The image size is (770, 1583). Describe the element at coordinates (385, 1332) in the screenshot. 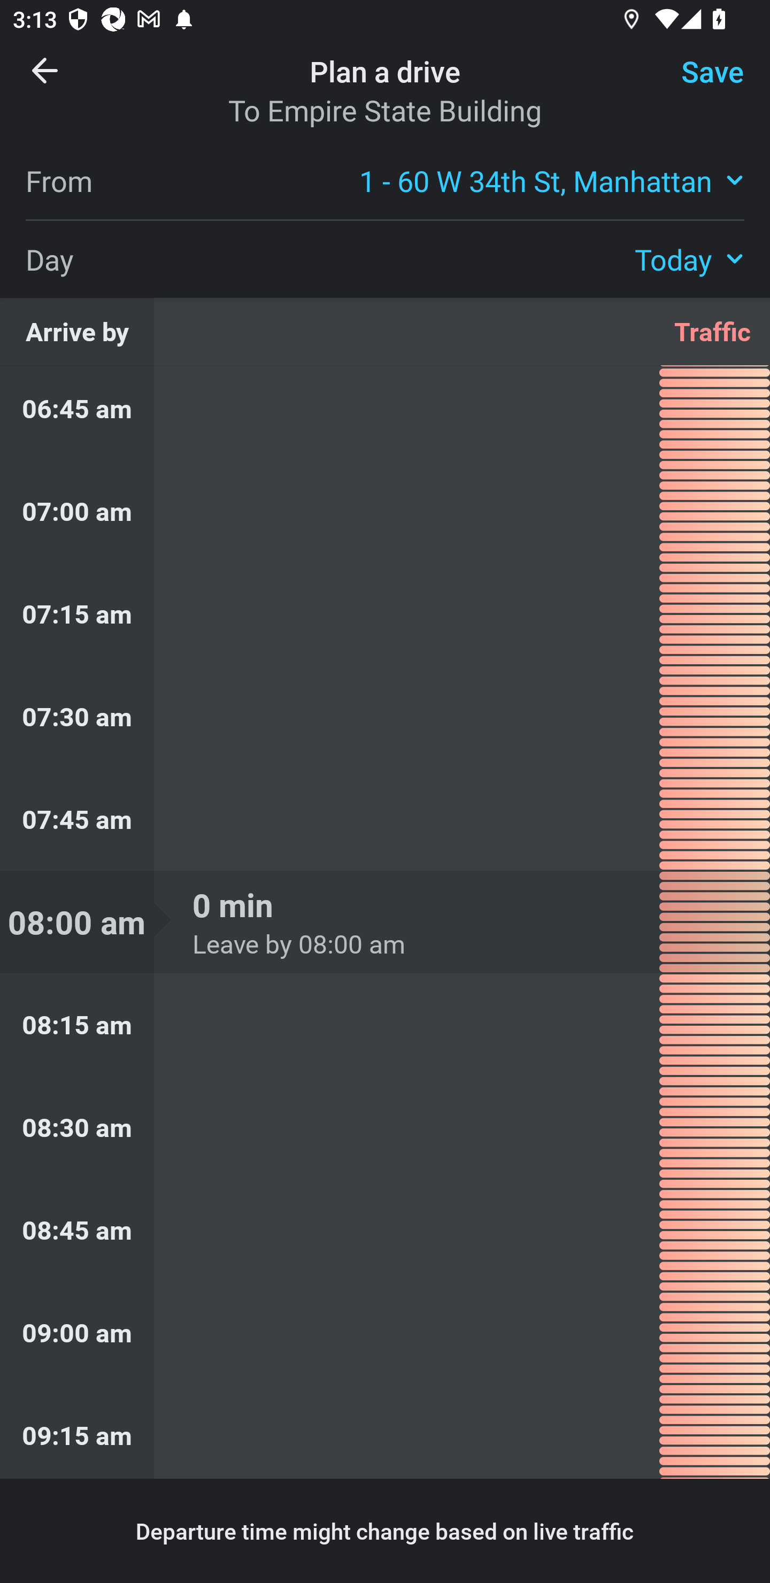

I see `09:00 am` at that location.